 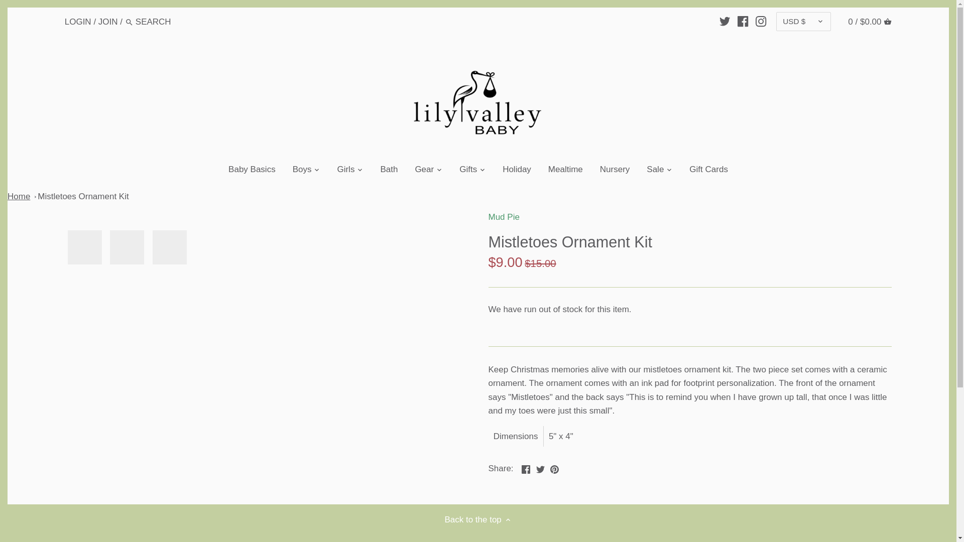 What do you see at coordinates (888, 21) in the screenshot?
I see `CART` at bounding box center [888, 21].